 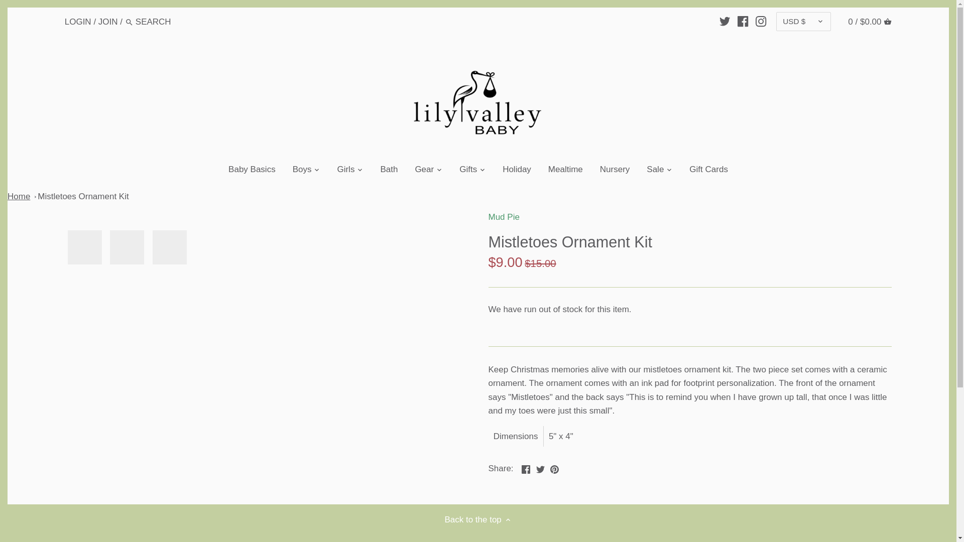 What do you see at coordinates (888, 21) in the screenshot?
I see `CART` at bounding box center [888, 21].